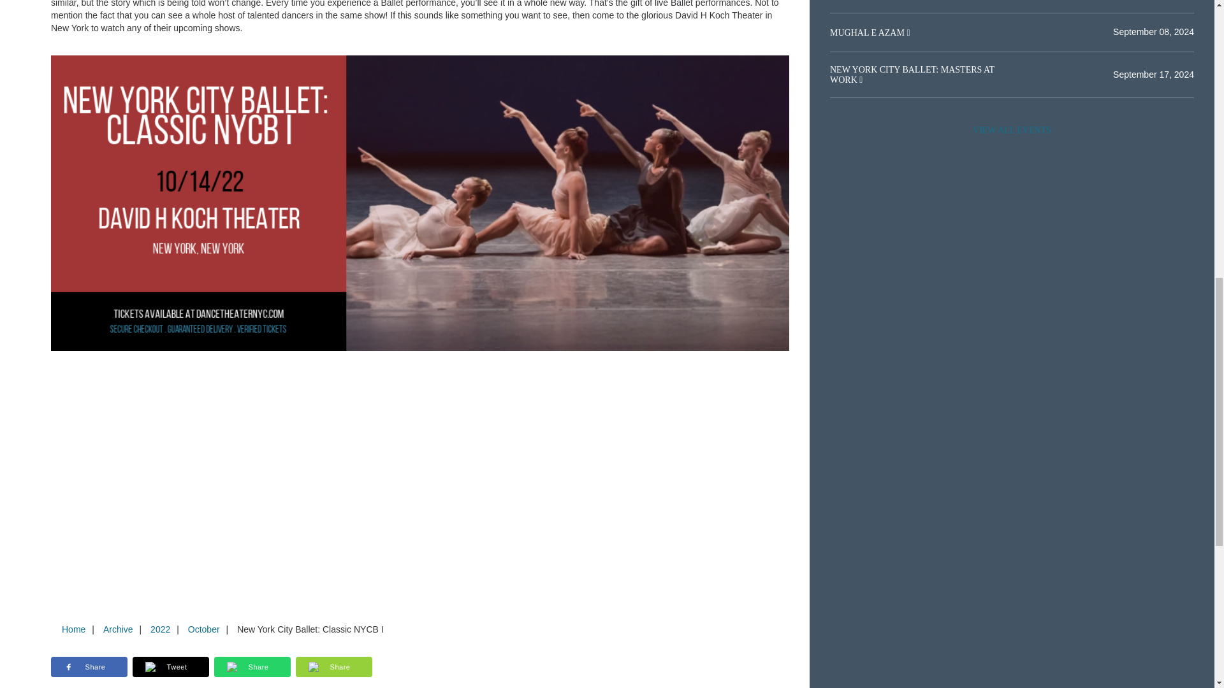  I want to click on VIEW ALL EVENTS, so click(1012, 130).